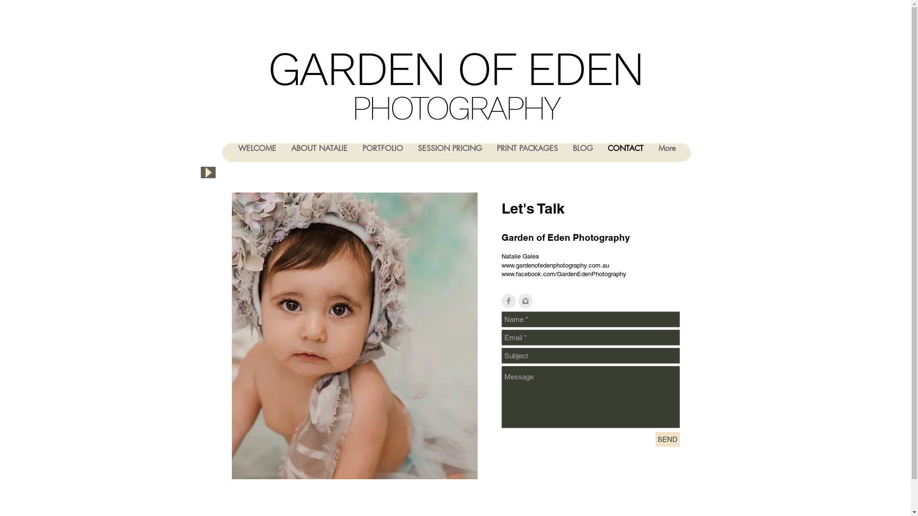 The image size is (918, 516). I want to click on www.facebook.com/GardenEdenPhotography, so click(563, 274).